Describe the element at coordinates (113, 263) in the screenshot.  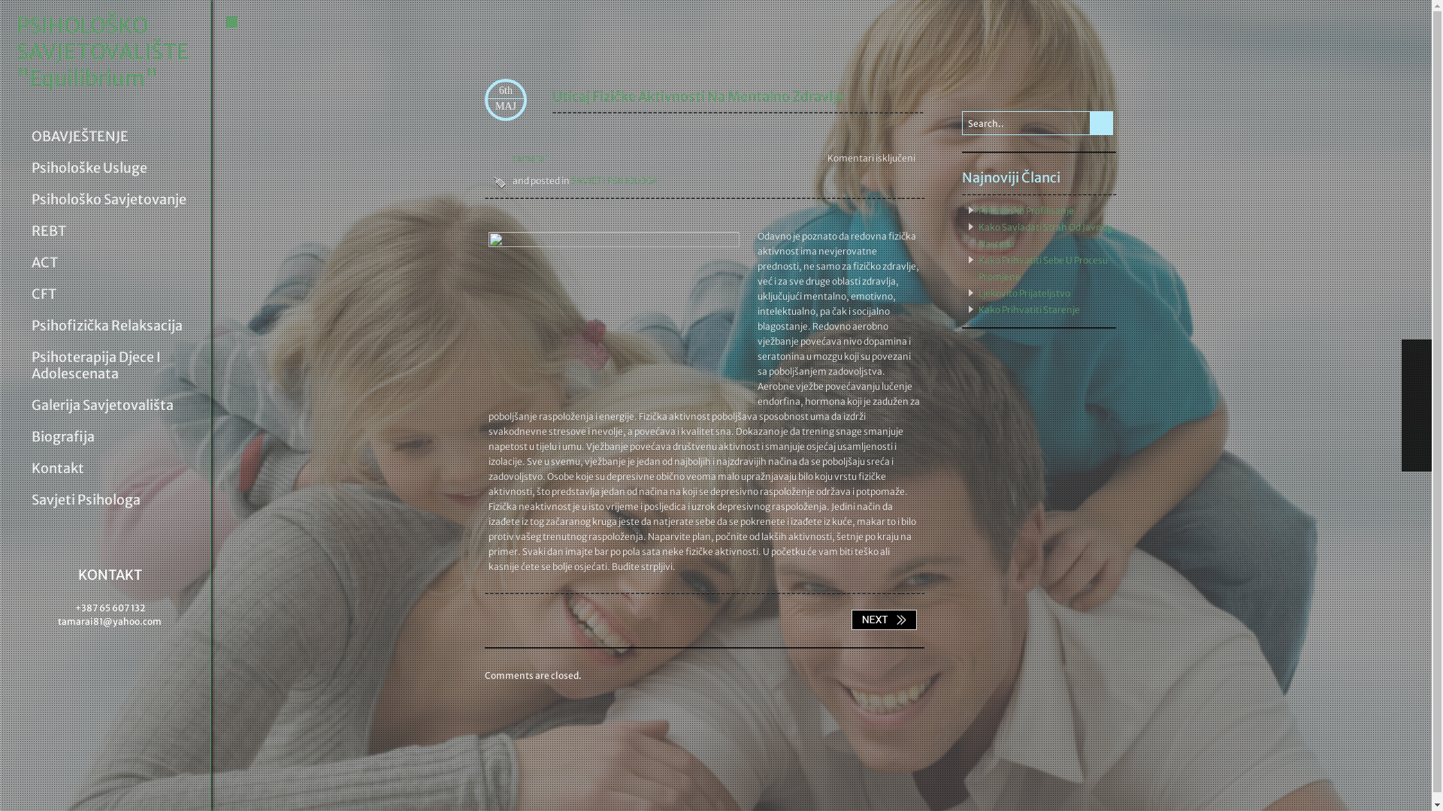
I see `ACT` at that location.